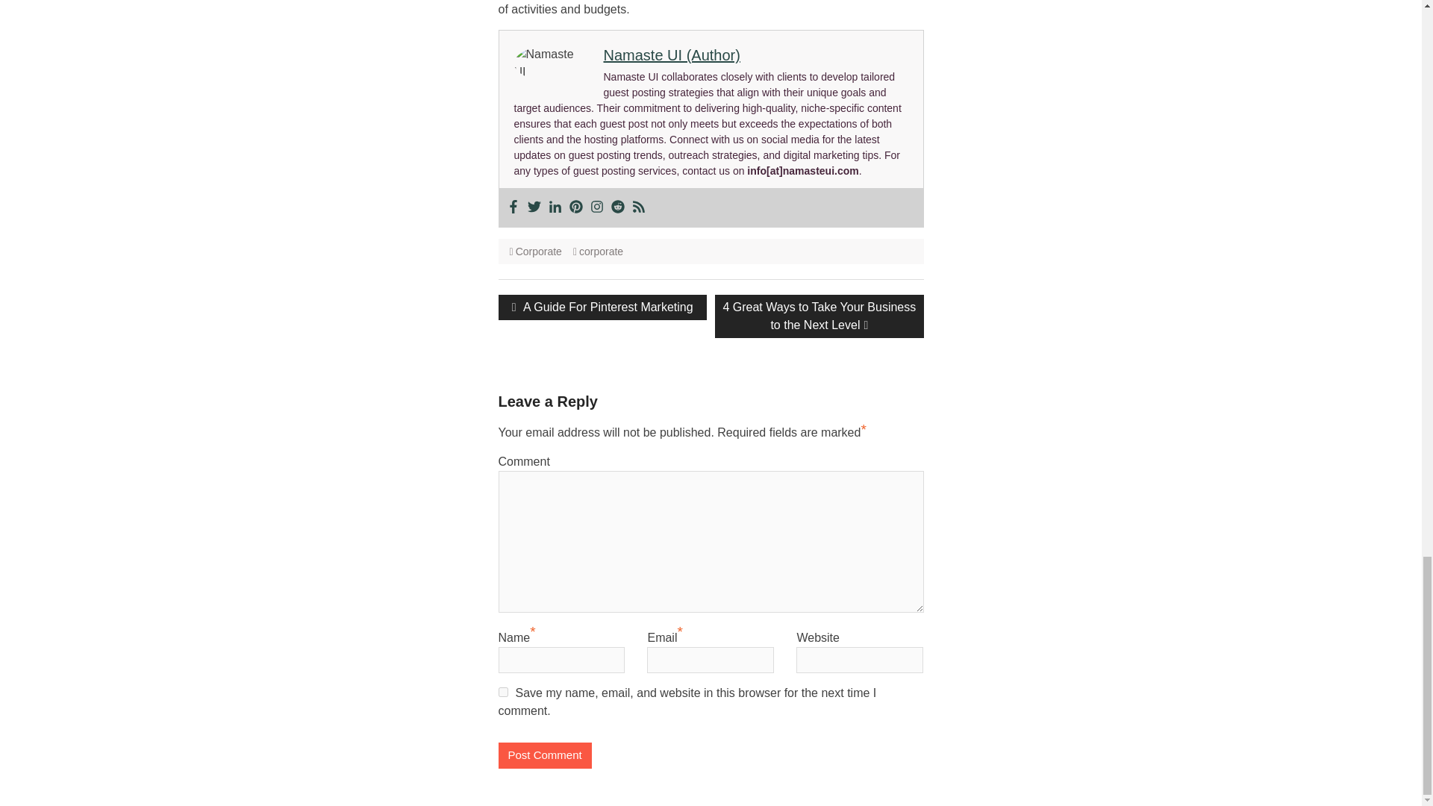  Describe the element at coordinates (545, 755) in the screenshot. I see `Post Comment` at that location.